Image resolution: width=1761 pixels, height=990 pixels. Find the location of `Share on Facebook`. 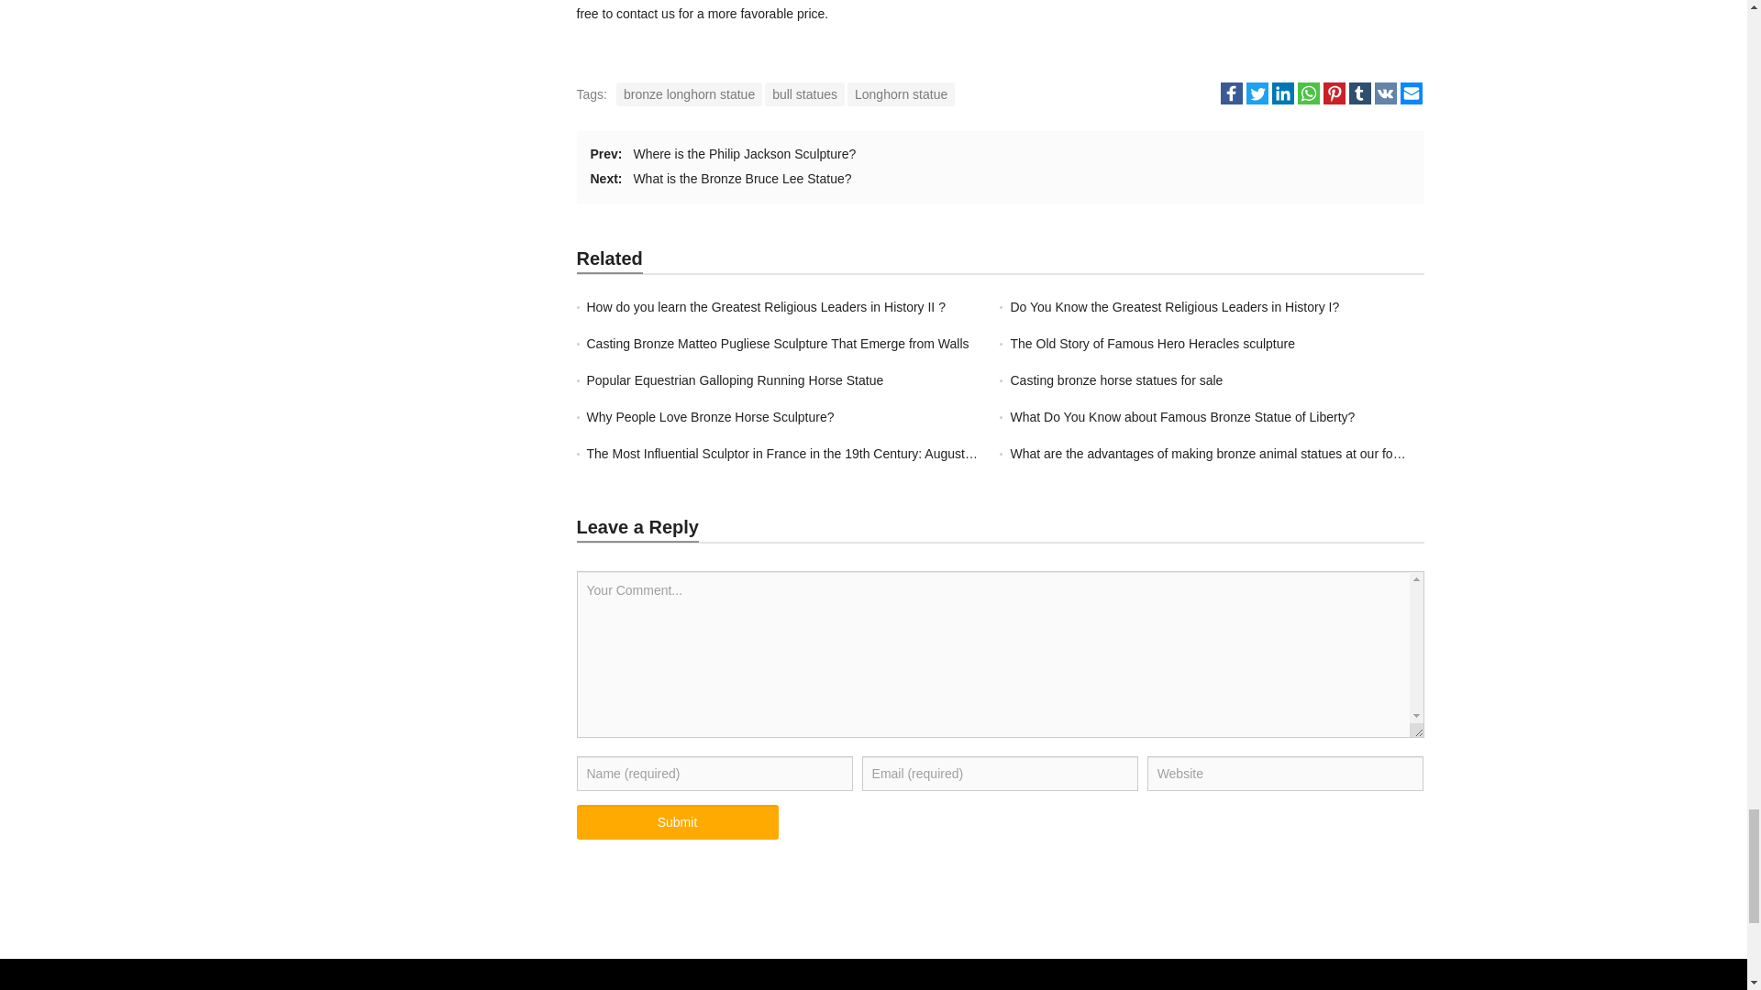

Share on Facebook is located at coordinates (1231, 93).